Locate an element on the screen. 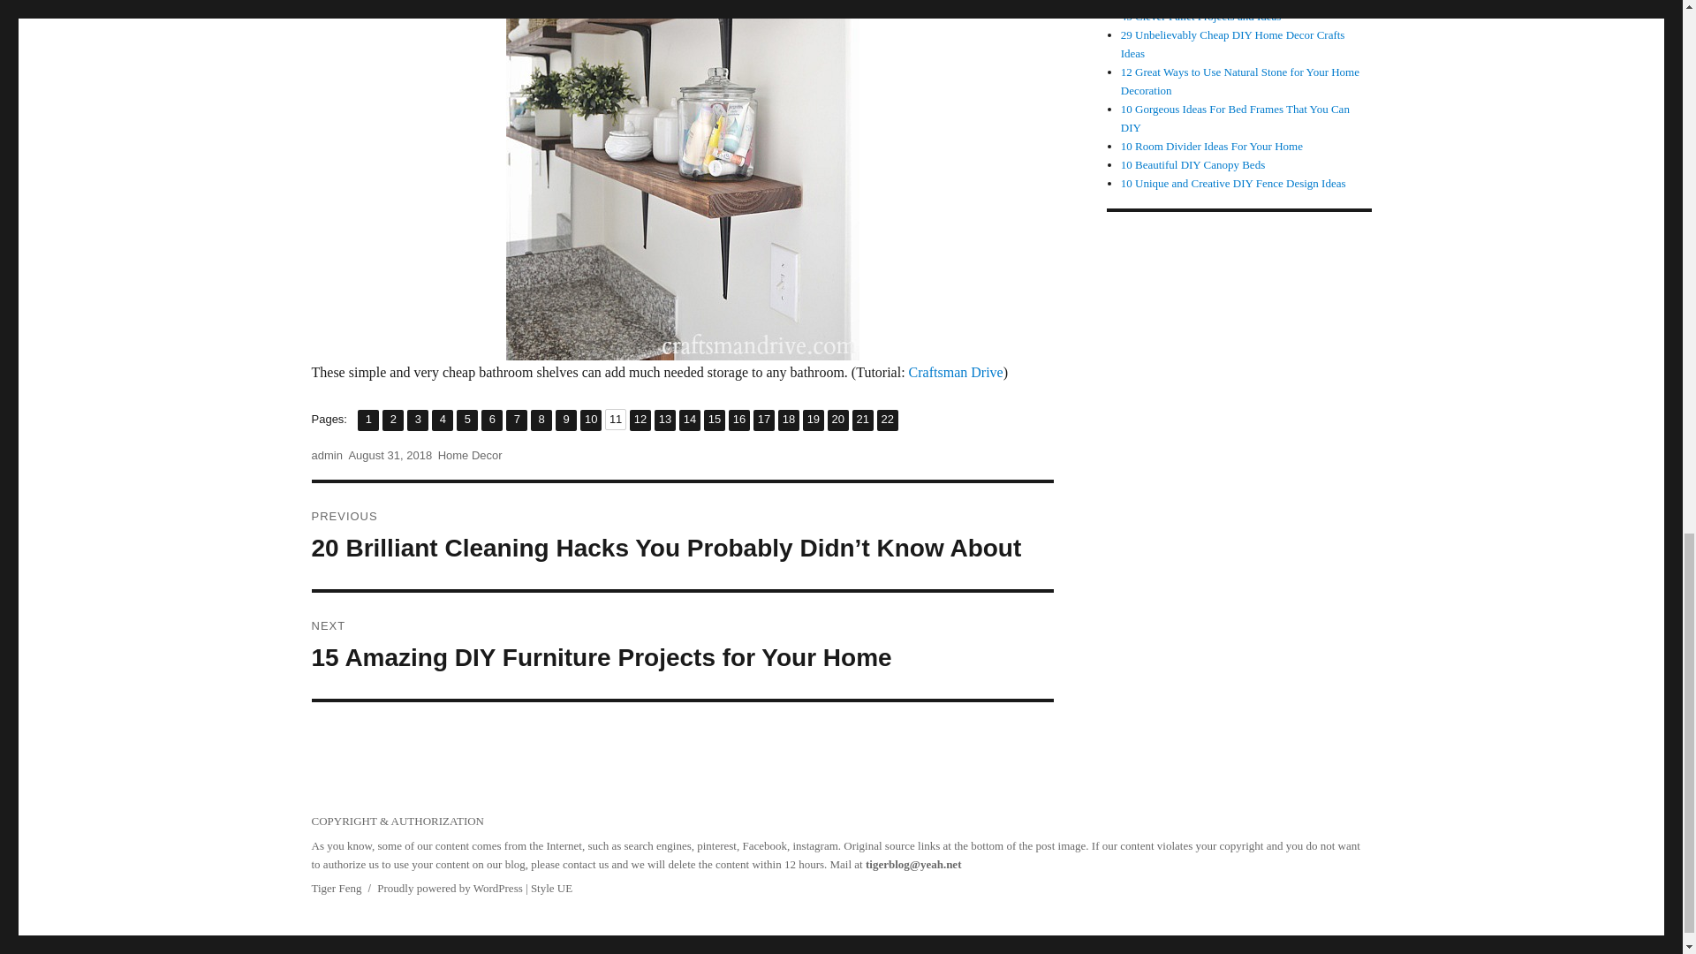 Image resolution: width=1696 pixels, height=954 pixels. 29 Unbelievably Cheap DIY Home Decor Crafts Ideas is located at coordinates (1192, 164).